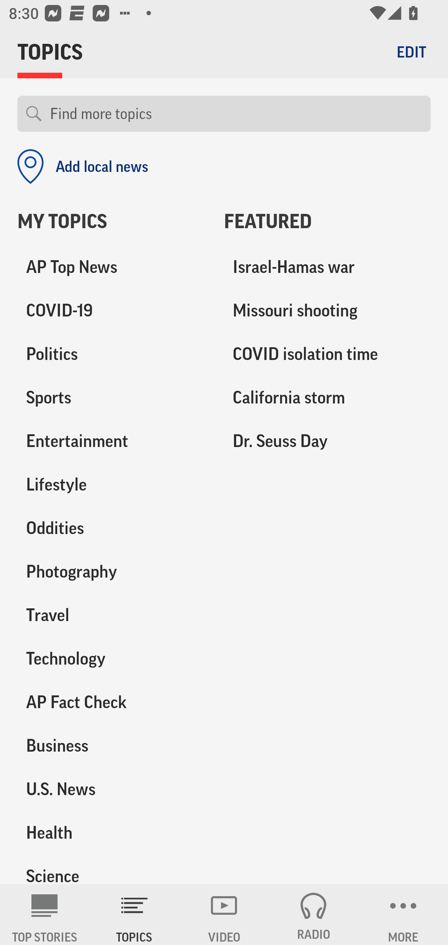 Image resolution: width=448 pixels, height=945 pixels. What do you see at coordinates (224, 915) in the screenshot?
I see `VIDEO` at bounding box center [224, 915].